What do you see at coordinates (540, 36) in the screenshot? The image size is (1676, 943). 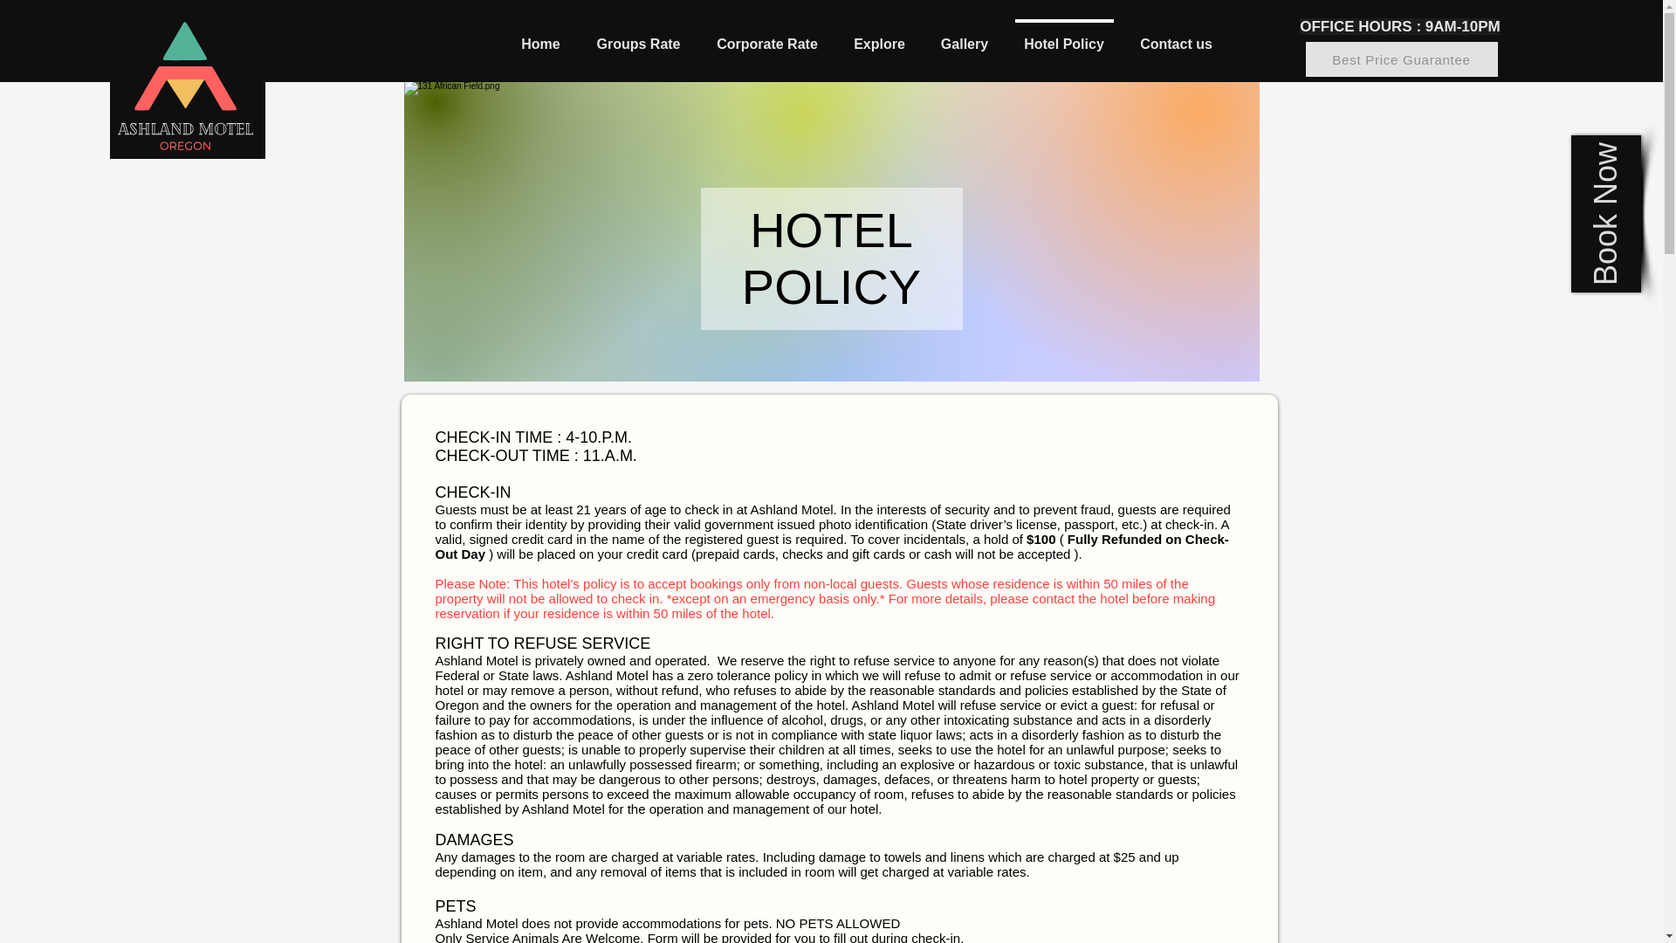 I see `Home` at bounding box center [540, 36].